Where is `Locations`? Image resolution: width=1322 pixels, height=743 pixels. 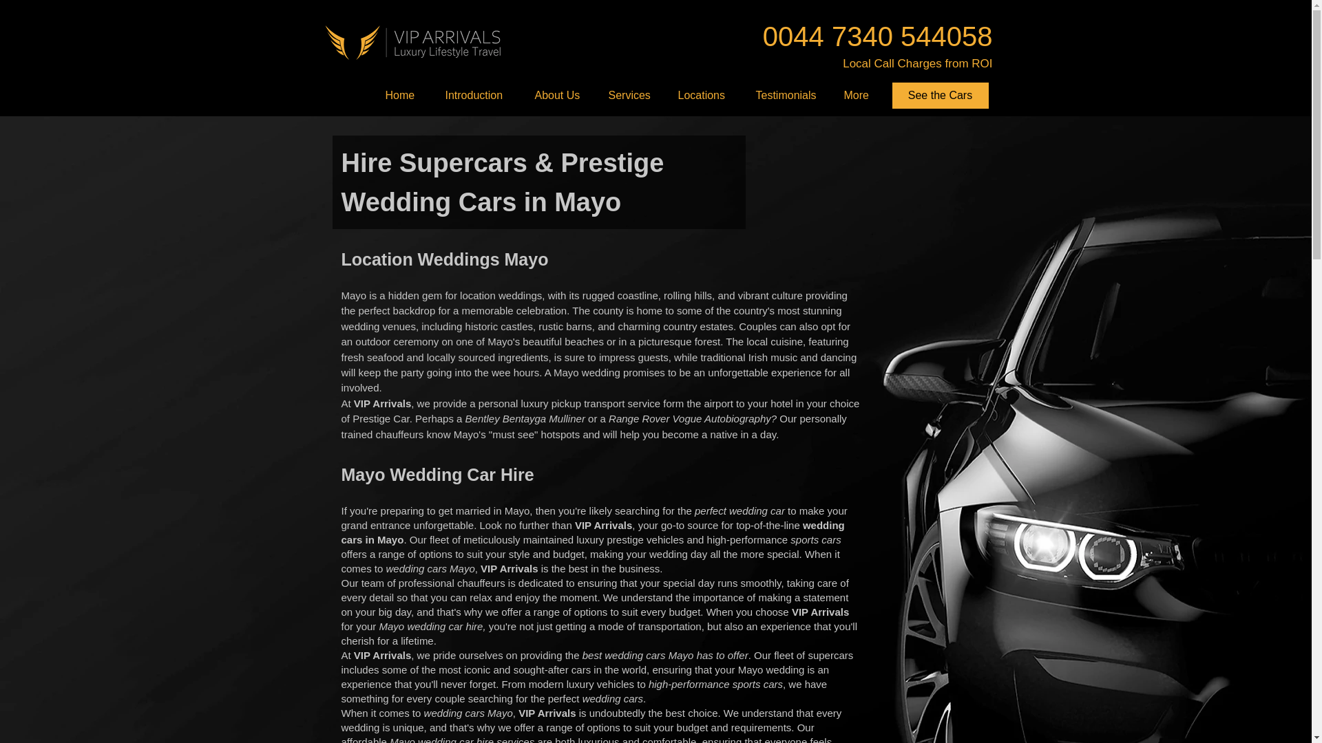
Locations is located at coordinates (706, 96).